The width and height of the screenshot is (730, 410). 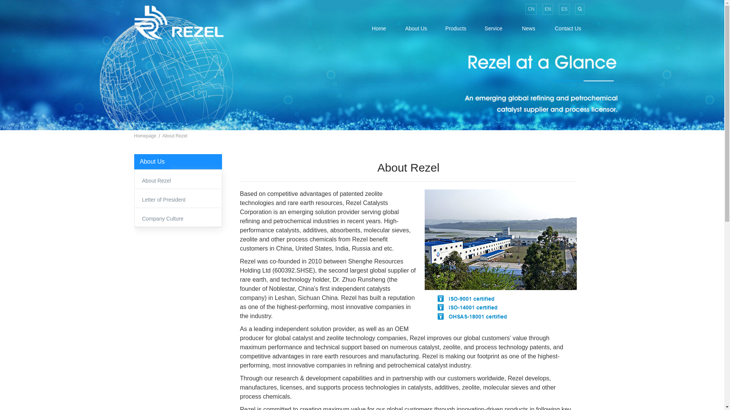 What do you see at coordinates (179, 22) in the screenshot?
I see `Rezel Catalysts Corporation` at bounding box center [179, 22].